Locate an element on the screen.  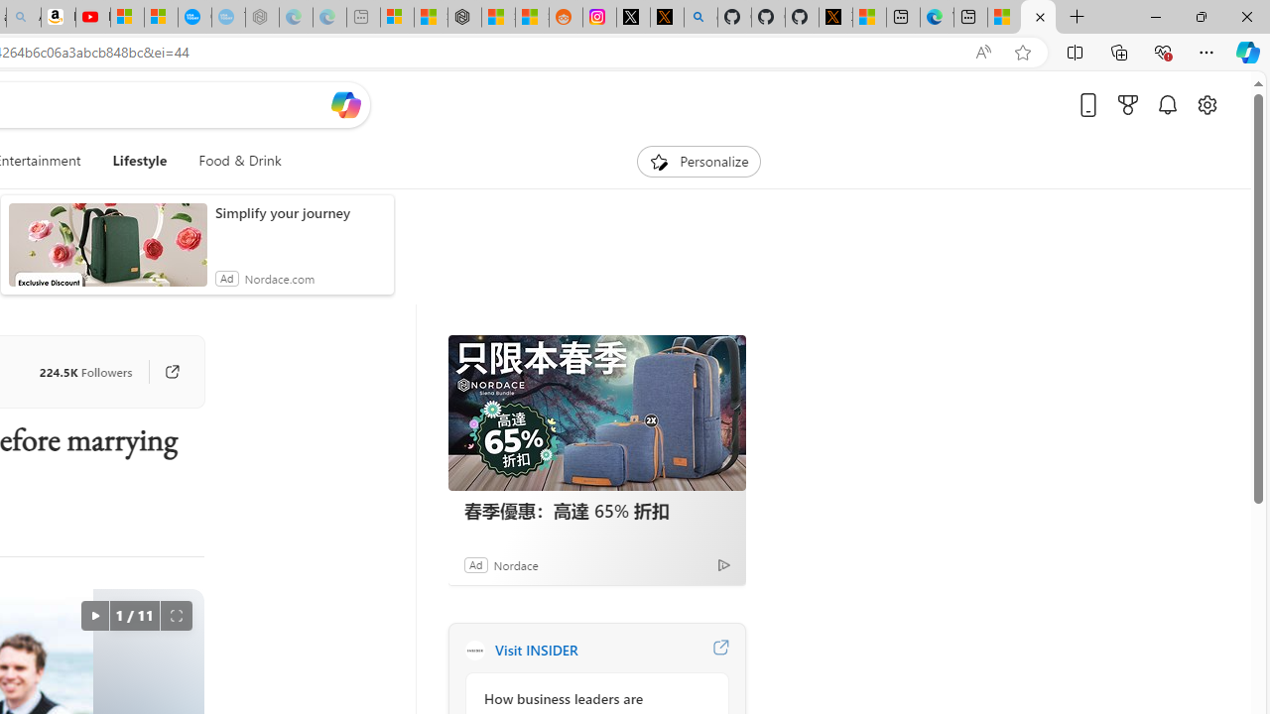
Ad is located at coordinates (475, 564).